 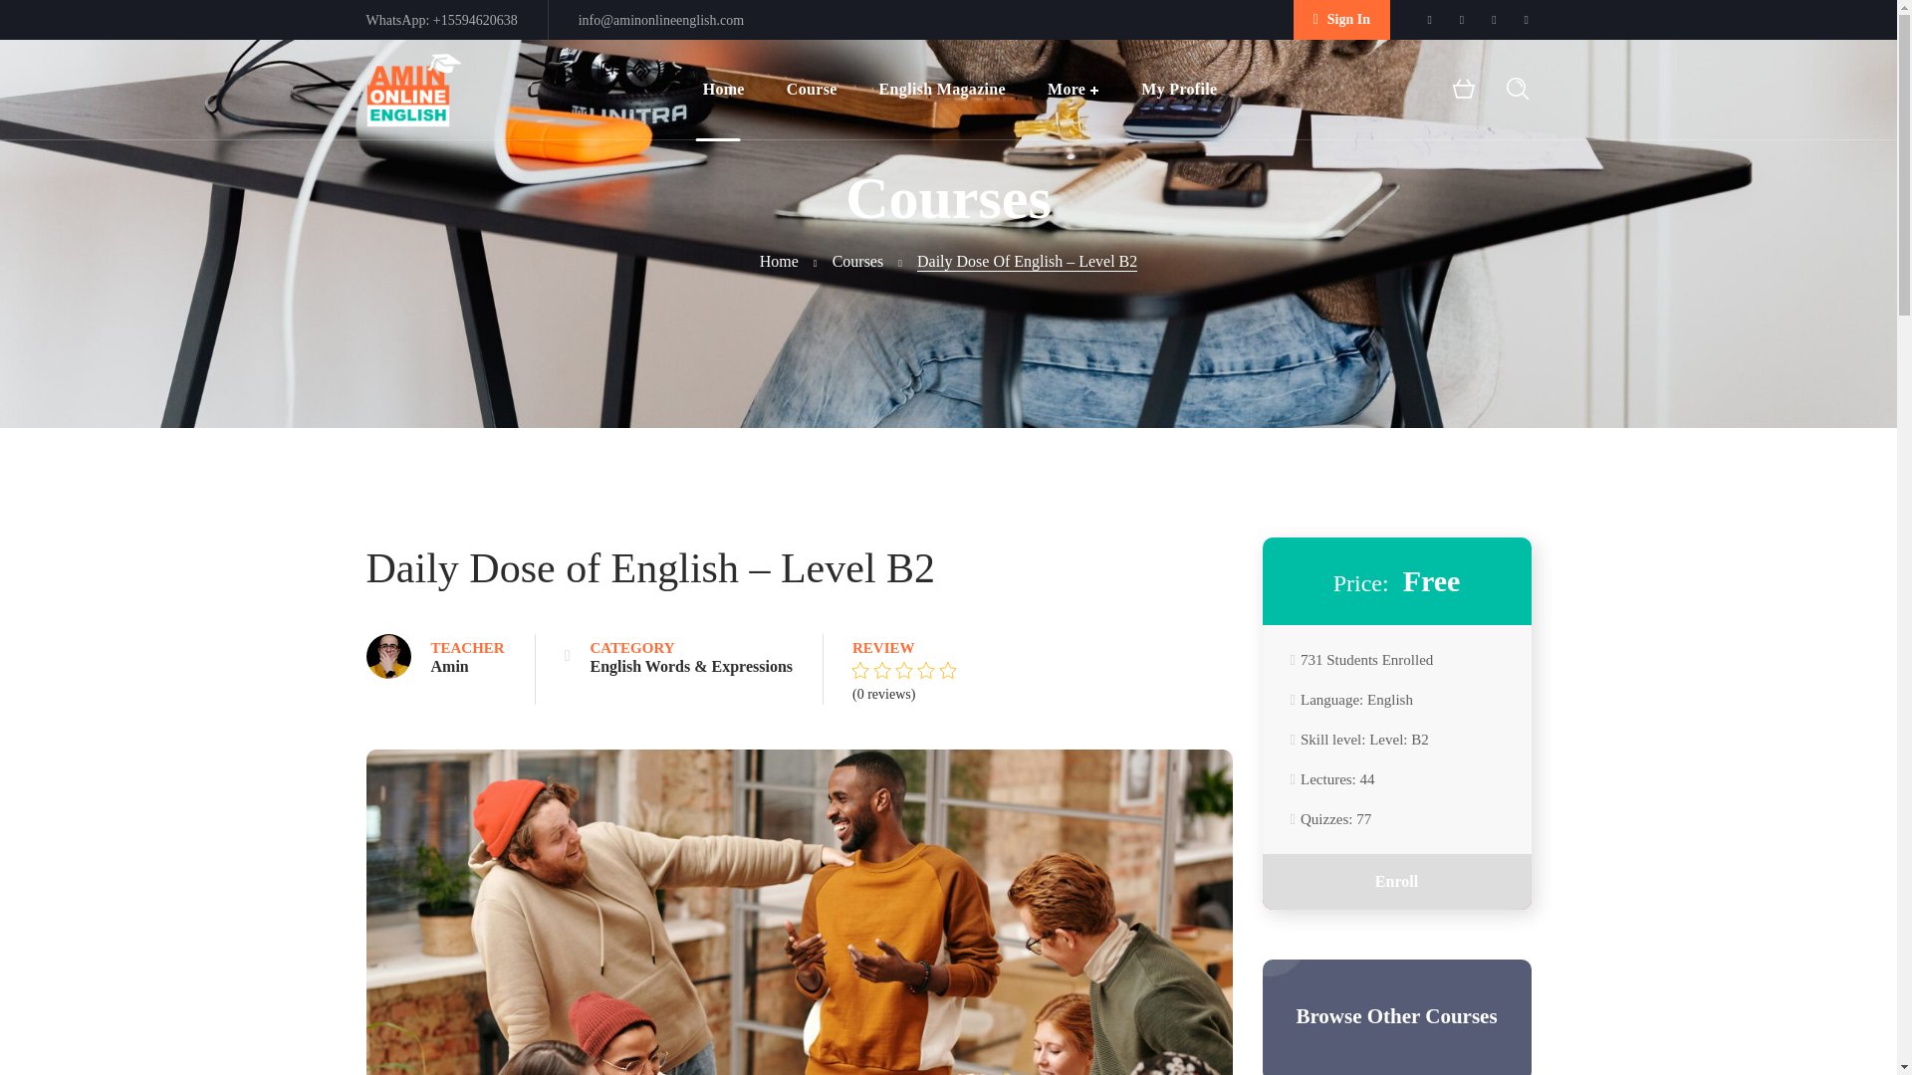 What do you see at coordinates (904, 673) in the screenshot?
I see `0 out of 5 stars` at bounding box center [904, 673].